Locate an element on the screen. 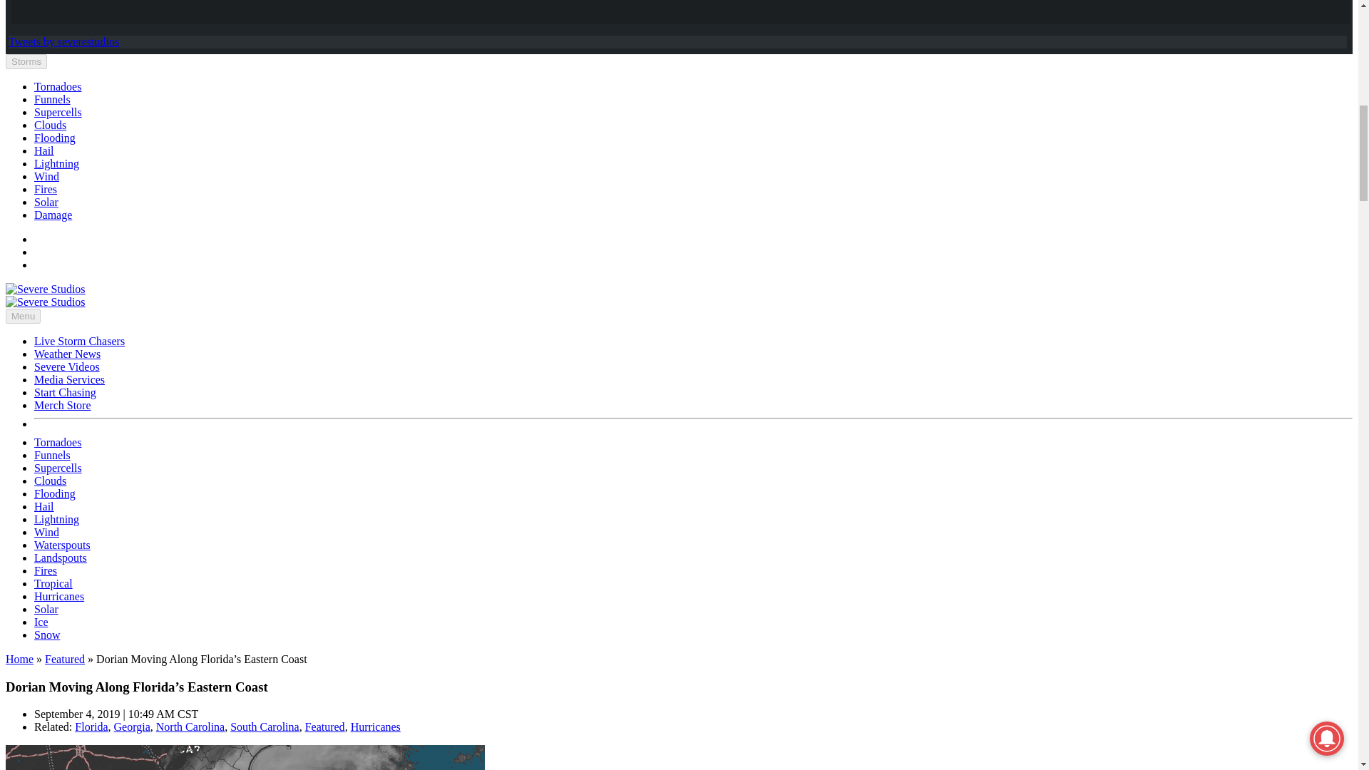 This screenshot has height=770, width=1369. Weather News is located at coordinates (67, 354).